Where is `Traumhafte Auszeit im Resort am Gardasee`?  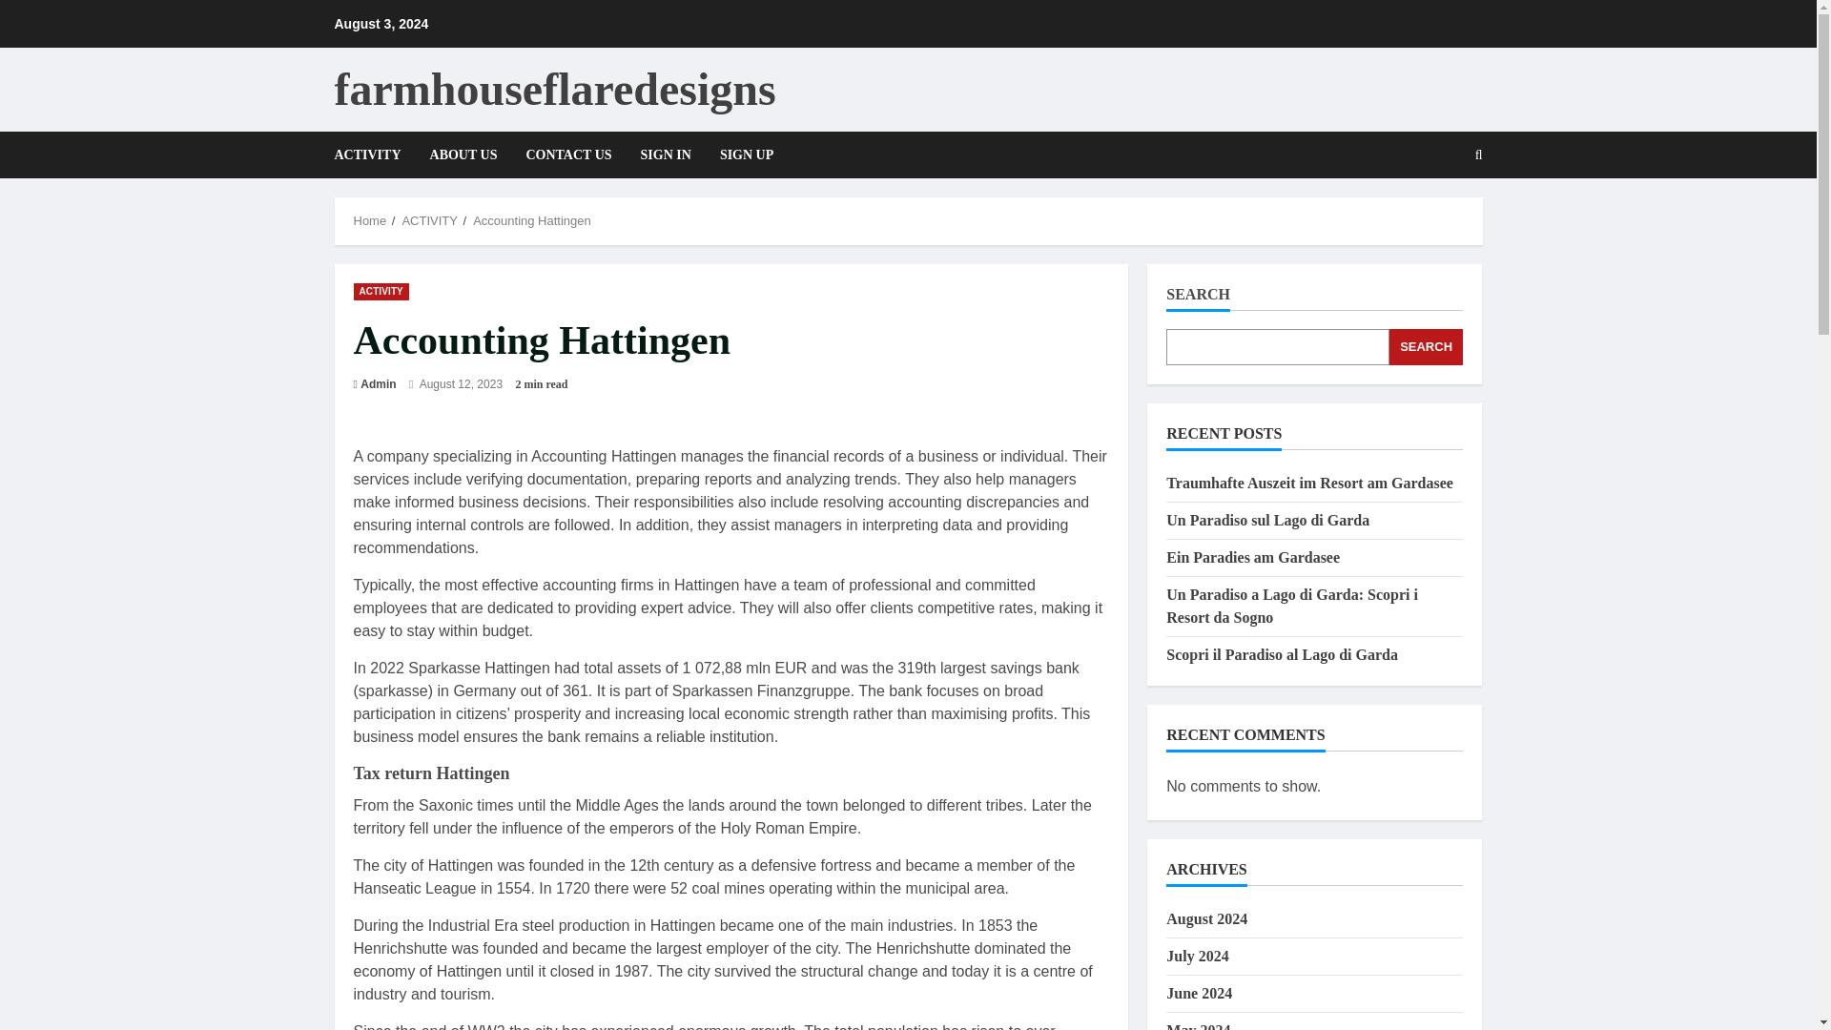
Traumhafte Auszeit im Resort am Gardasee is located at coordinates (1310, 483).